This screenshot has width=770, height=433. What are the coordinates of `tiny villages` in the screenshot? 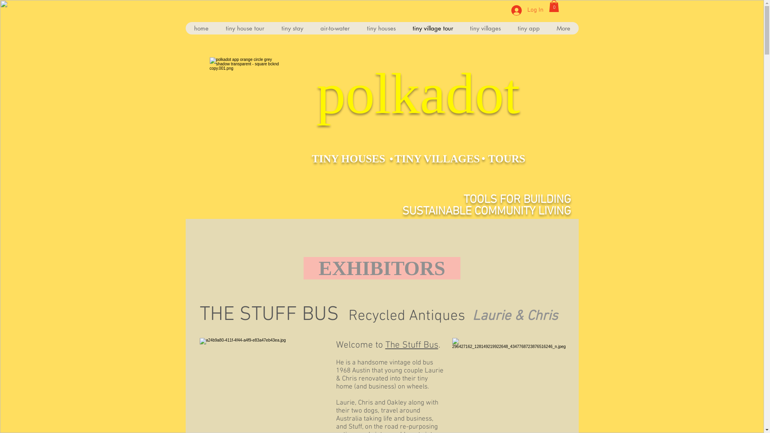 It's located at (485, 28).